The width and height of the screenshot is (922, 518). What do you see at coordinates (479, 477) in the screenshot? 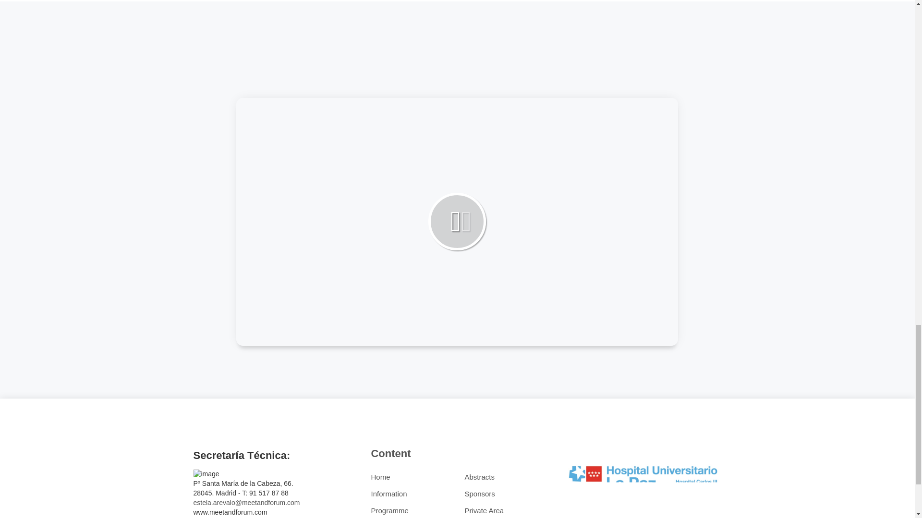
I see `Abstracts` at bounding box center [479, 477].